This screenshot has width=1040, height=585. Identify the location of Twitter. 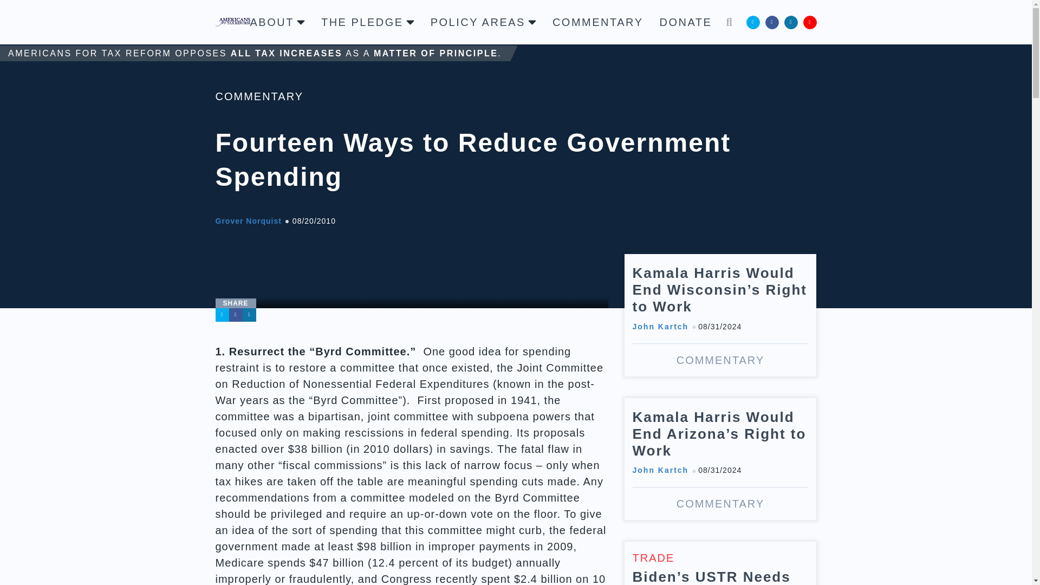
(222, 315).